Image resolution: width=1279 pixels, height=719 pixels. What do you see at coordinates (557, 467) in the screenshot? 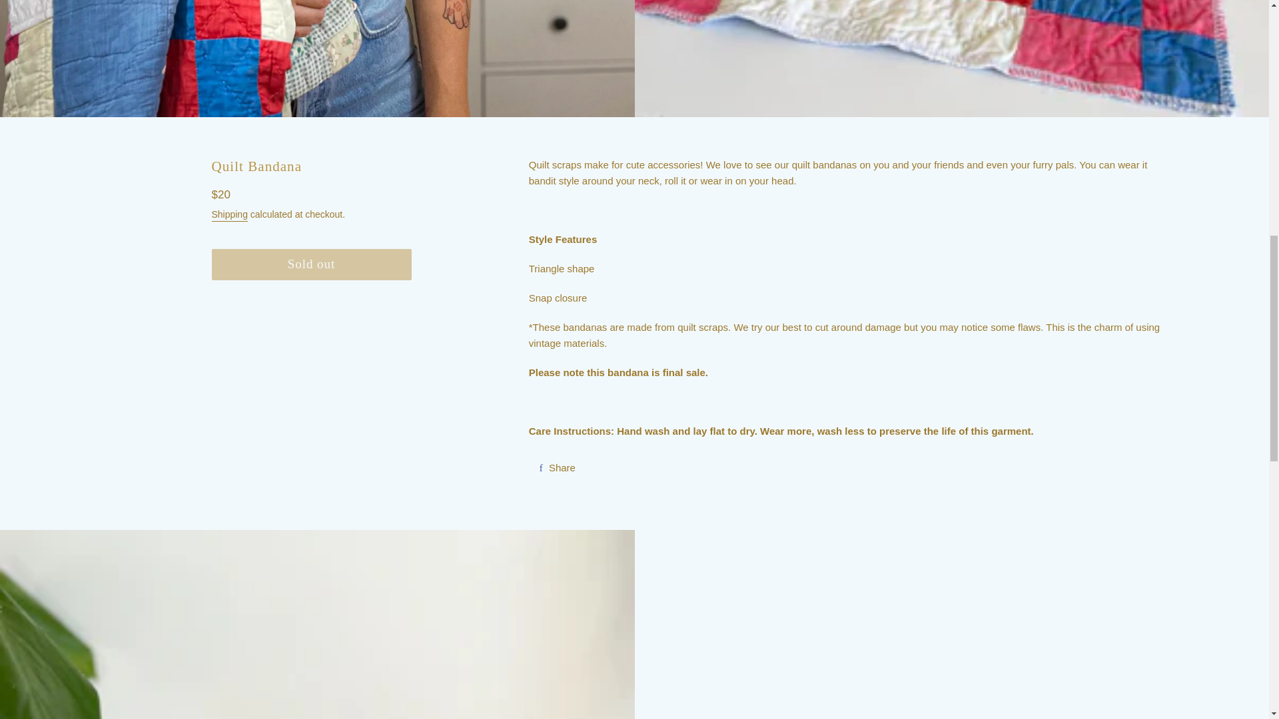
I see `Share on Facebook` at bounding box center [557, 467].